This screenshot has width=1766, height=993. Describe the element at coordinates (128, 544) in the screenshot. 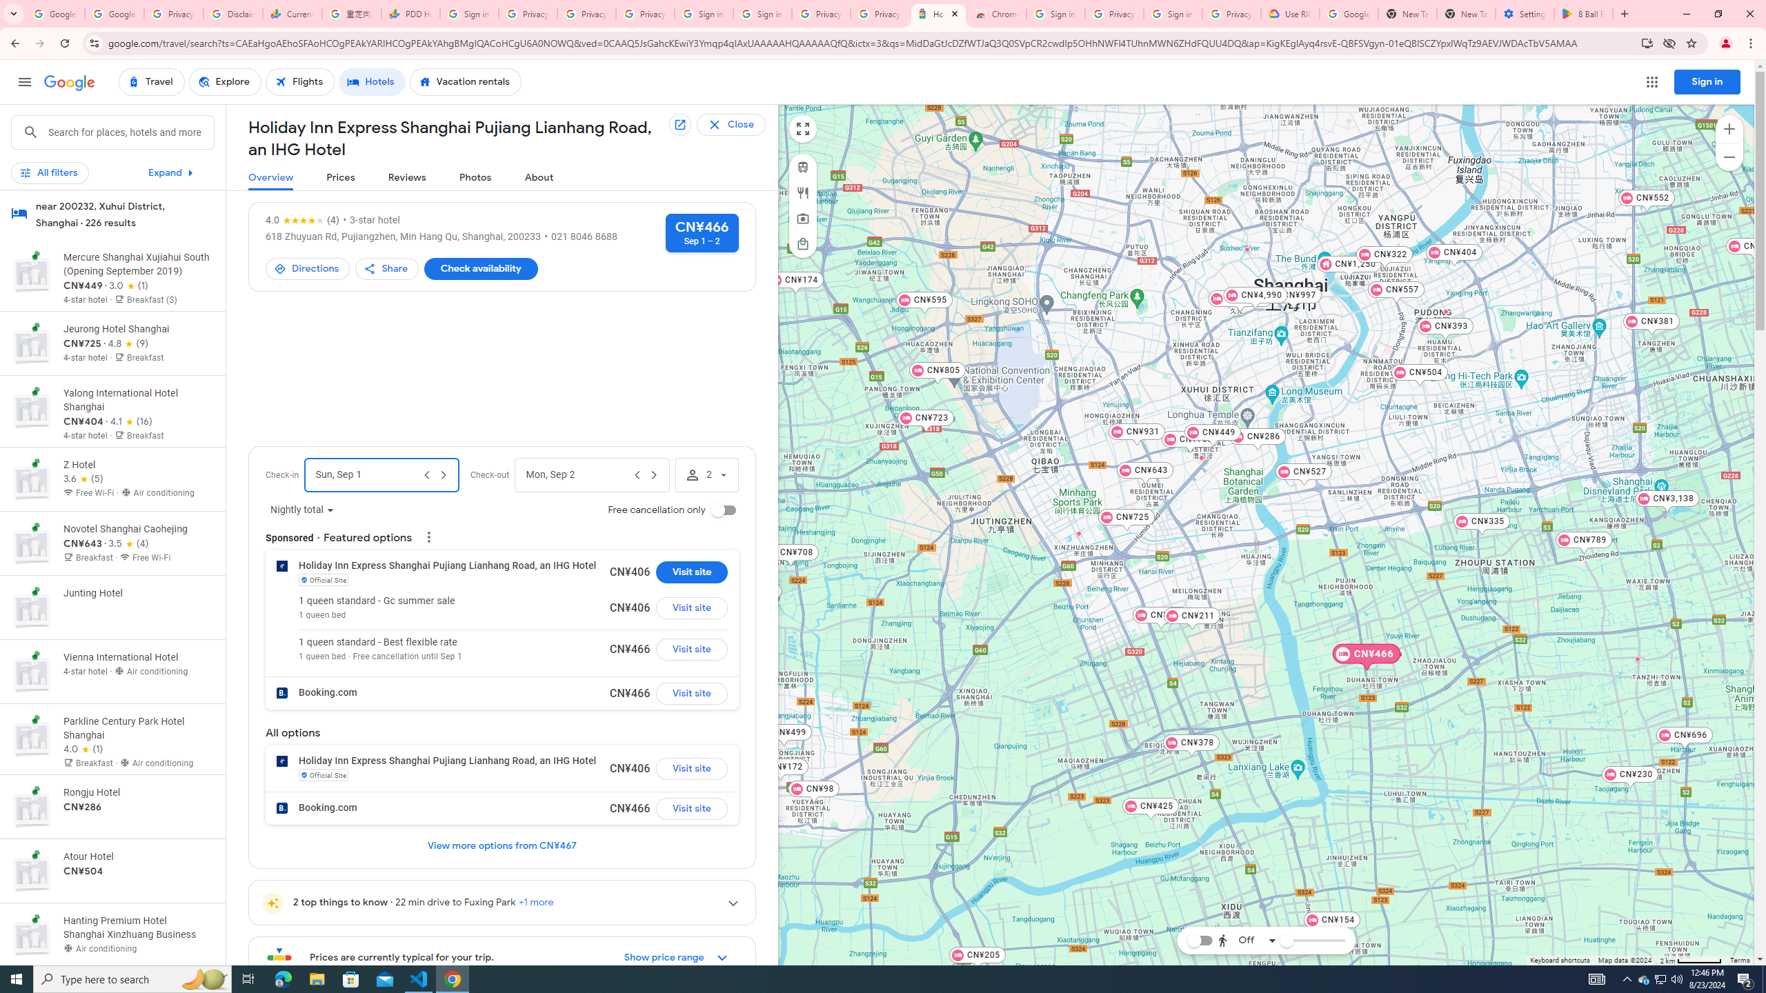

I see `3.5 out of 5 stars from 4 reviews` at that location.